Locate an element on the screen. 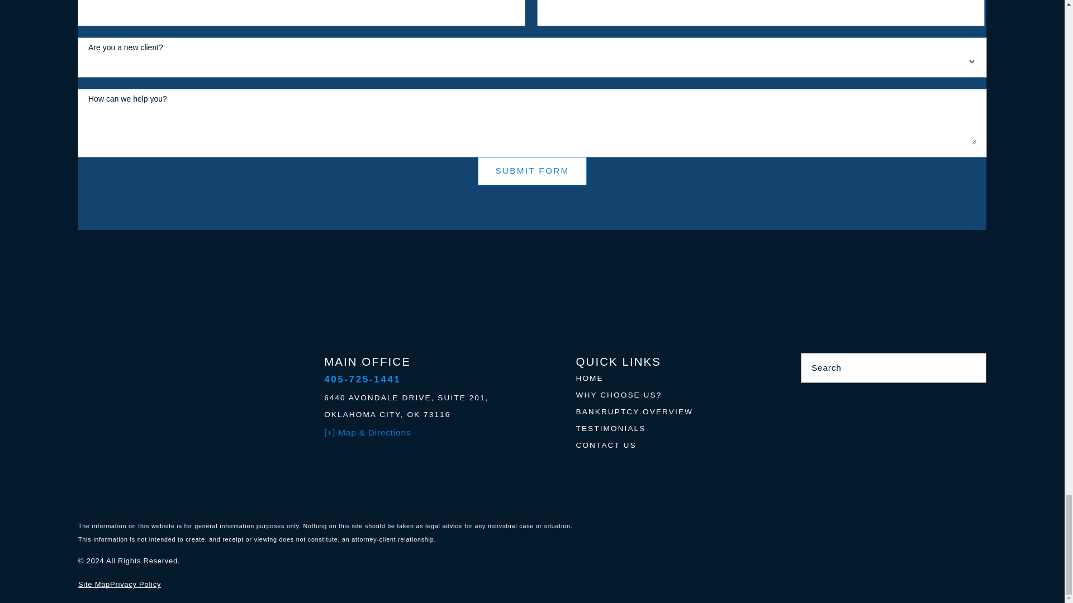 Image resolution: width=1073 pixels, height=603 pixels. Facebook is located at coordinates (817, 399).